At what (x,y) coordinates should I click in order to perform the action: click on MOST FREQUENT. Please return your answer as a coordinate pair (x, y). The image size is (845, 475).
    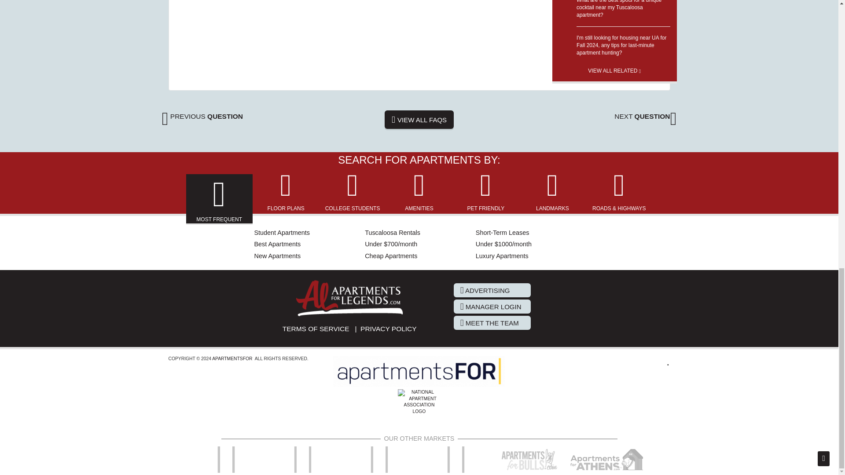
    Looking at the image, I should click on (219, 200).